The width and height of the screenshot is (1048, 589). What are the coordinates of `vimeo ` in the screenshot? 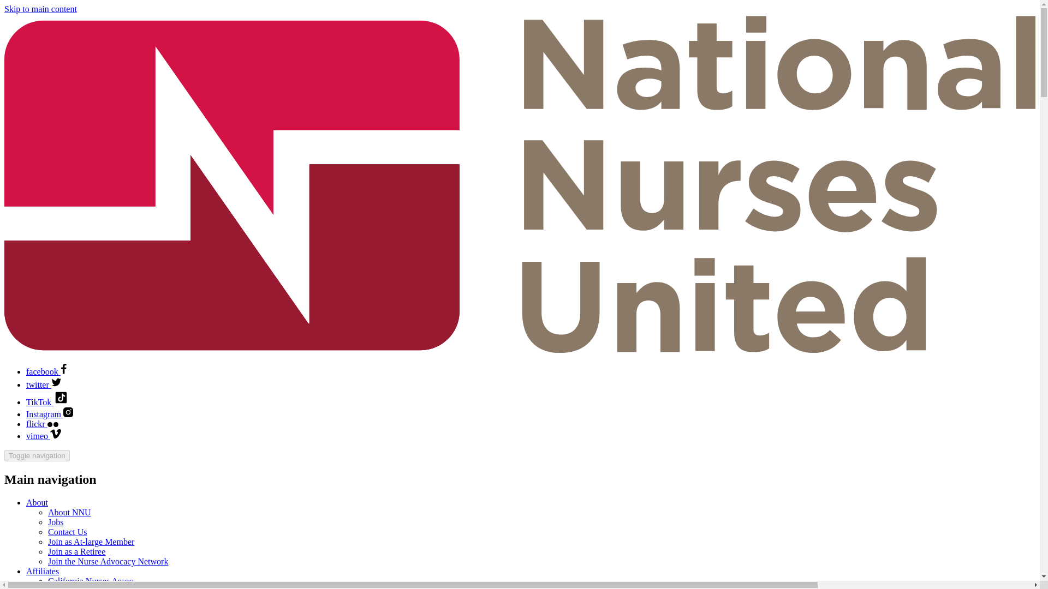 It's located at (44, 435).